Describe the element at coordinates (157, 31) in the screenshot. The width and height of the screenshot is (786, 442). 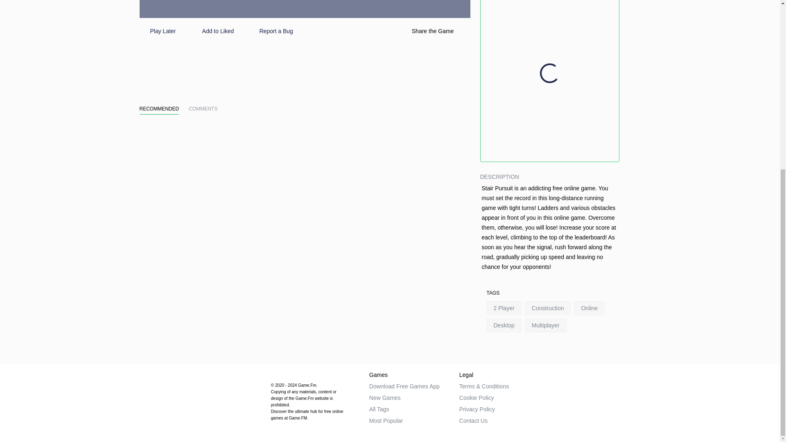
I see `Play Later` at that location.